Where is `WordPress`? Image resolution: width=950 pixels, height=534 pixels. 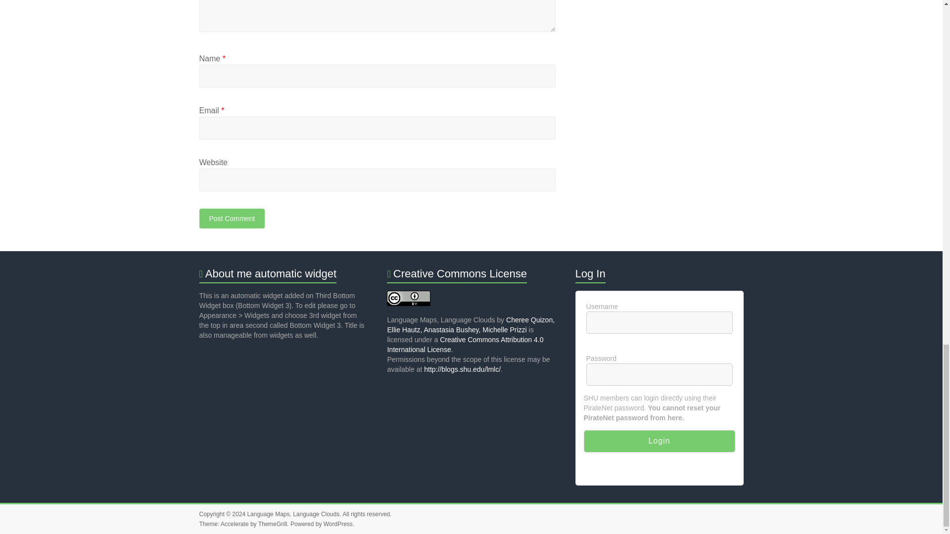
WordPress is located at coordinates (338, 524).